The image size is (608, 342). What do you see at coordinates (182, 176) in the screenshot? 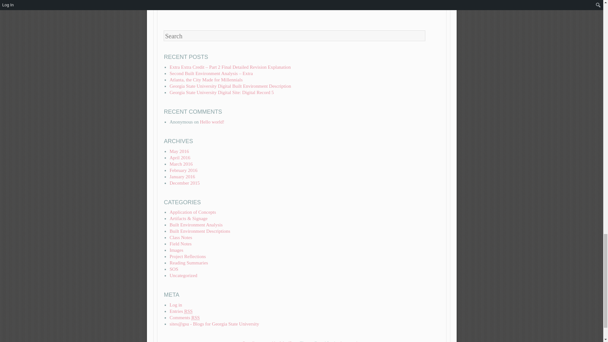
I see `January 2016` at bounding box center [182, 176].